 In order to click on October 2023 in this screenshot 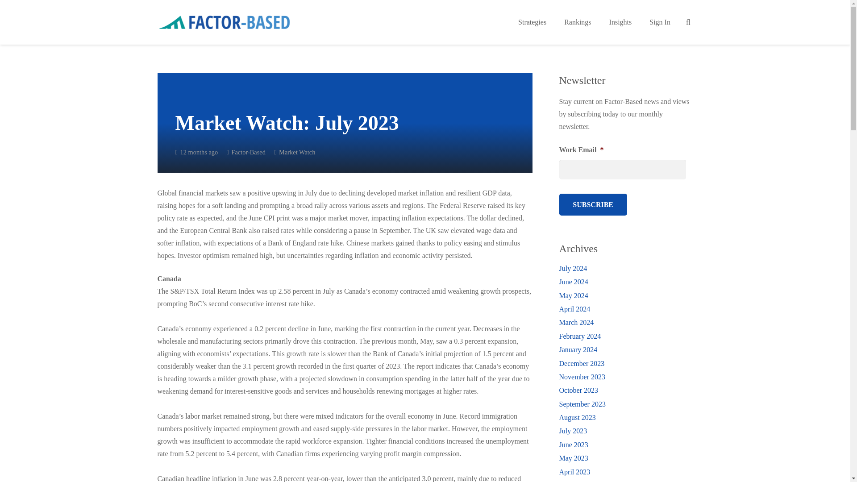, I will do `click(578, 390)`.